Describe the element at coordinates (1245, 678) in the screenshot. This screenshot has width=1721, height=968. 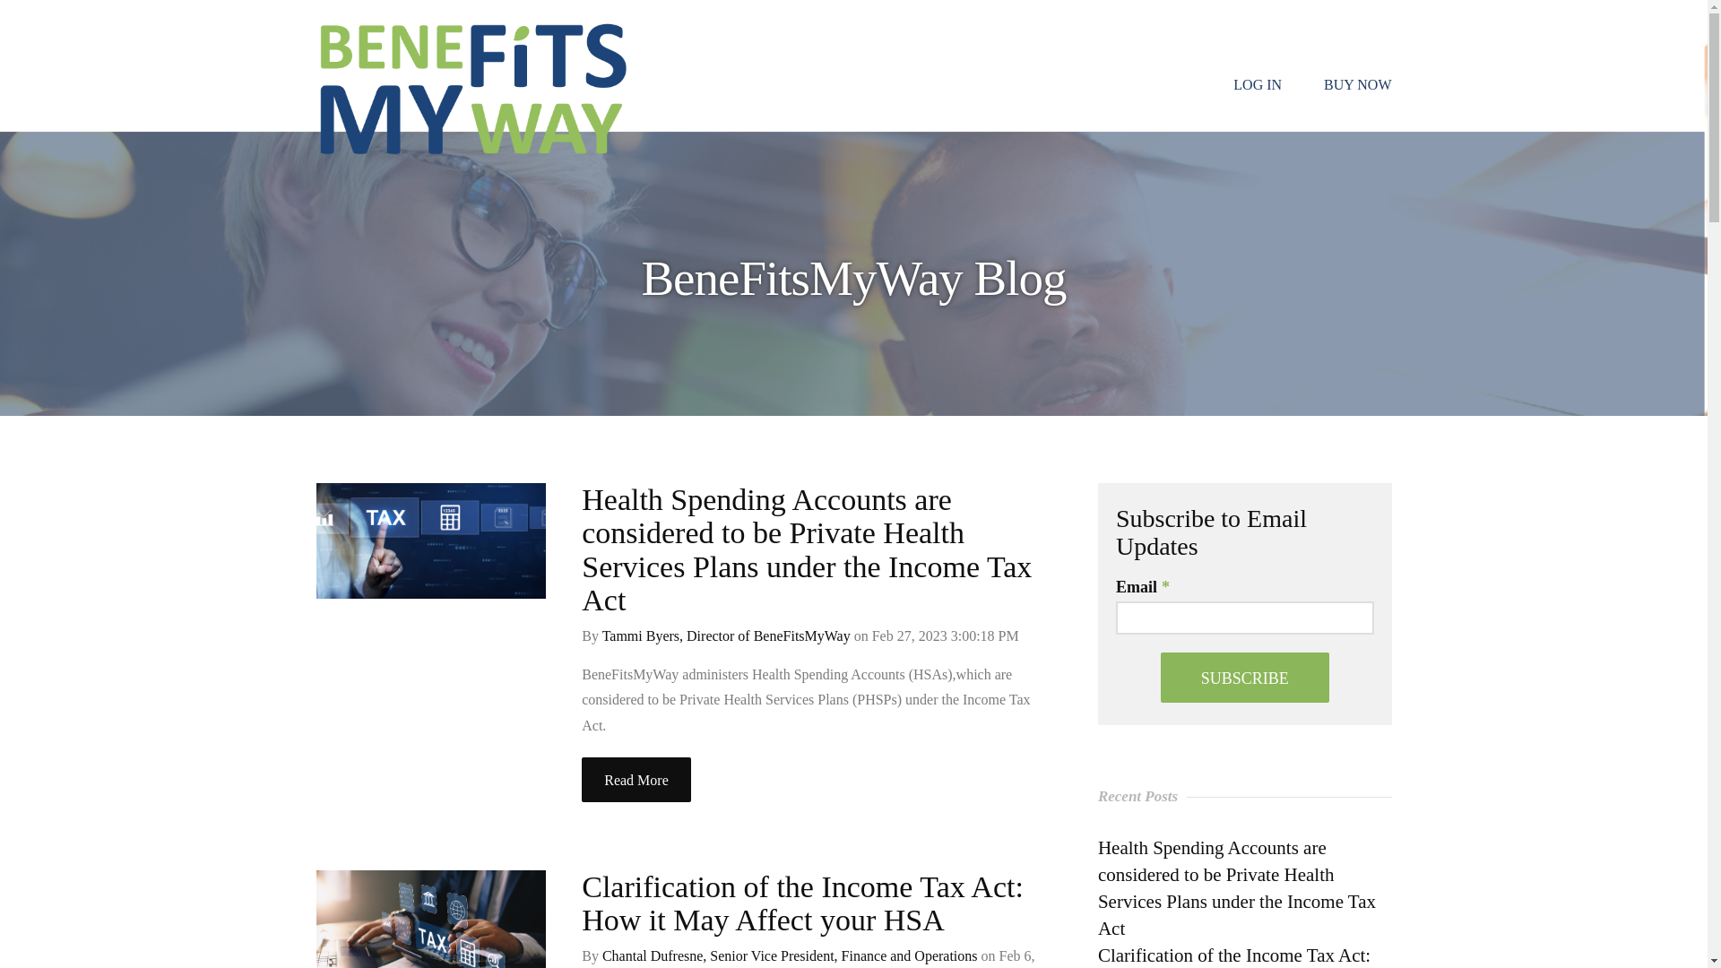
I see `Subscribe` at that location.